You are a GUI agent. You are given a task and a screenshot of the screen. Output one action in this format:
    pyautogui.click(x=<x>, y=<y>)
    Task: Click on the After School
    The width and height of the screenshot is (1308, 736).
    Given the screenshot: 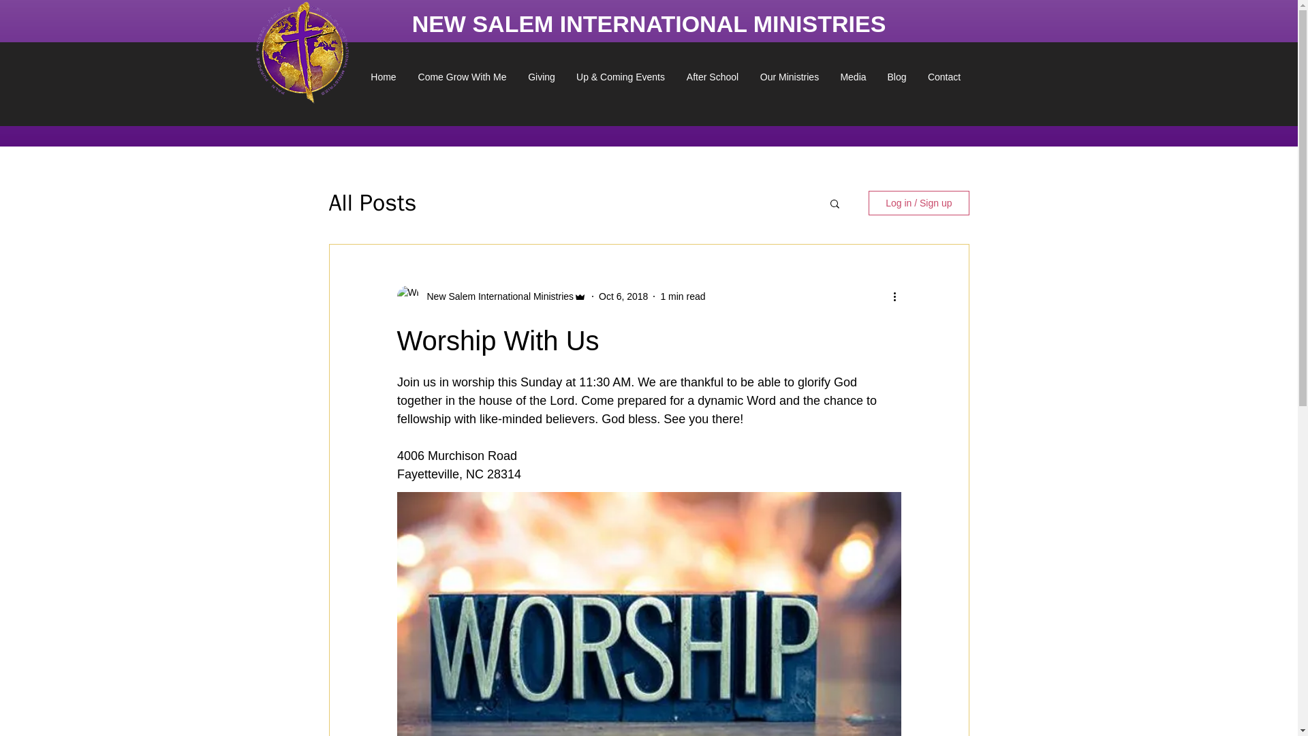 What is the action you would take?
    pyautogui.click(x=713, y=76)
    